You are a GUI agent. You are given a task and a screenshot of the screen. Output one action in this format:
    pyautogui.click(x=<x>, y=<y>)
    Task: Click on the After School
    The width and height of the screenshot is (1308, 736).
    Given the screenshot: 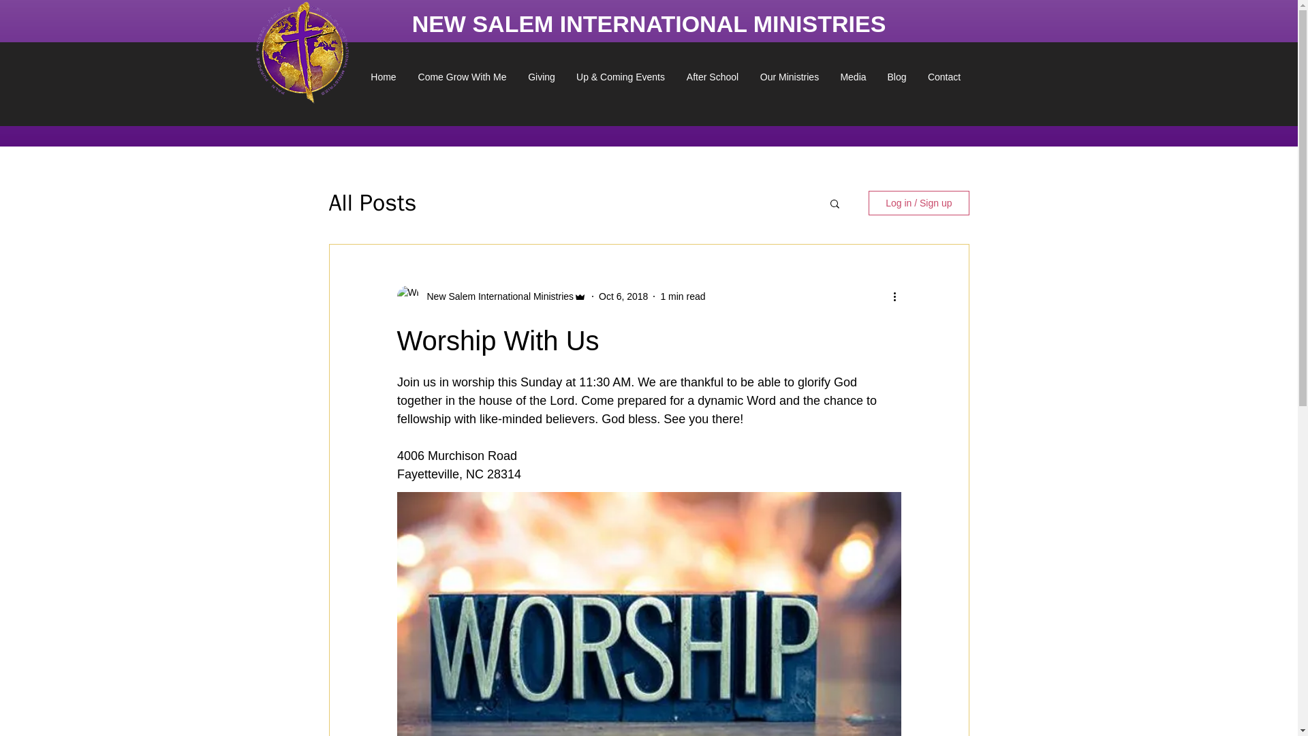 What is the action you would take?
    pyautogui.click(x=713, y=76)
    